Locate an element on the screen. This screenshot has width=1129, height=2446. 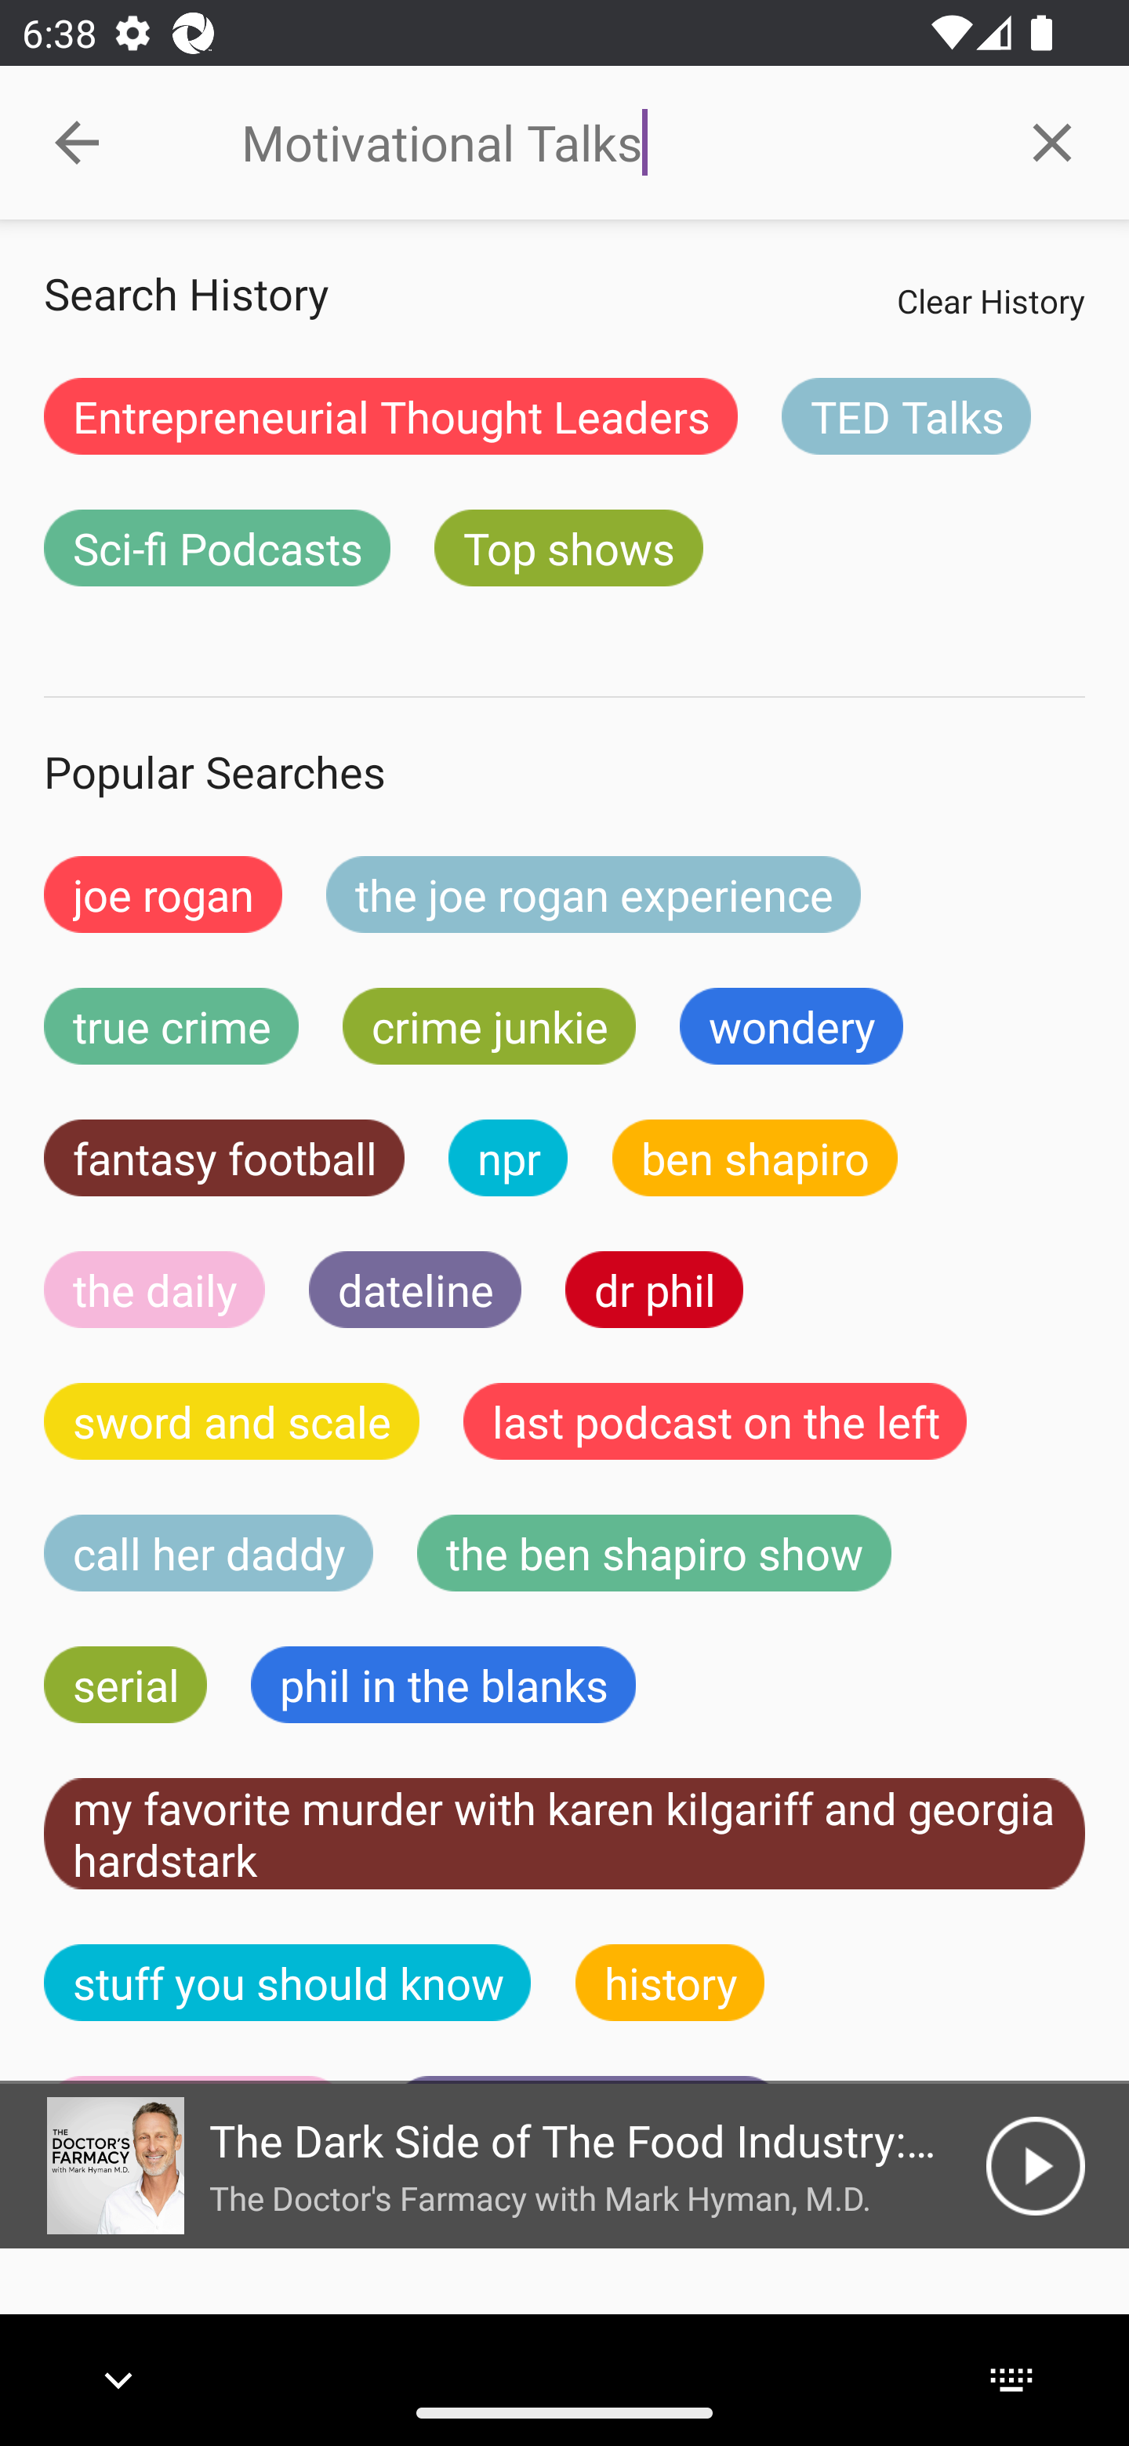
ben shapiro is located at coordinates (754, 1157).